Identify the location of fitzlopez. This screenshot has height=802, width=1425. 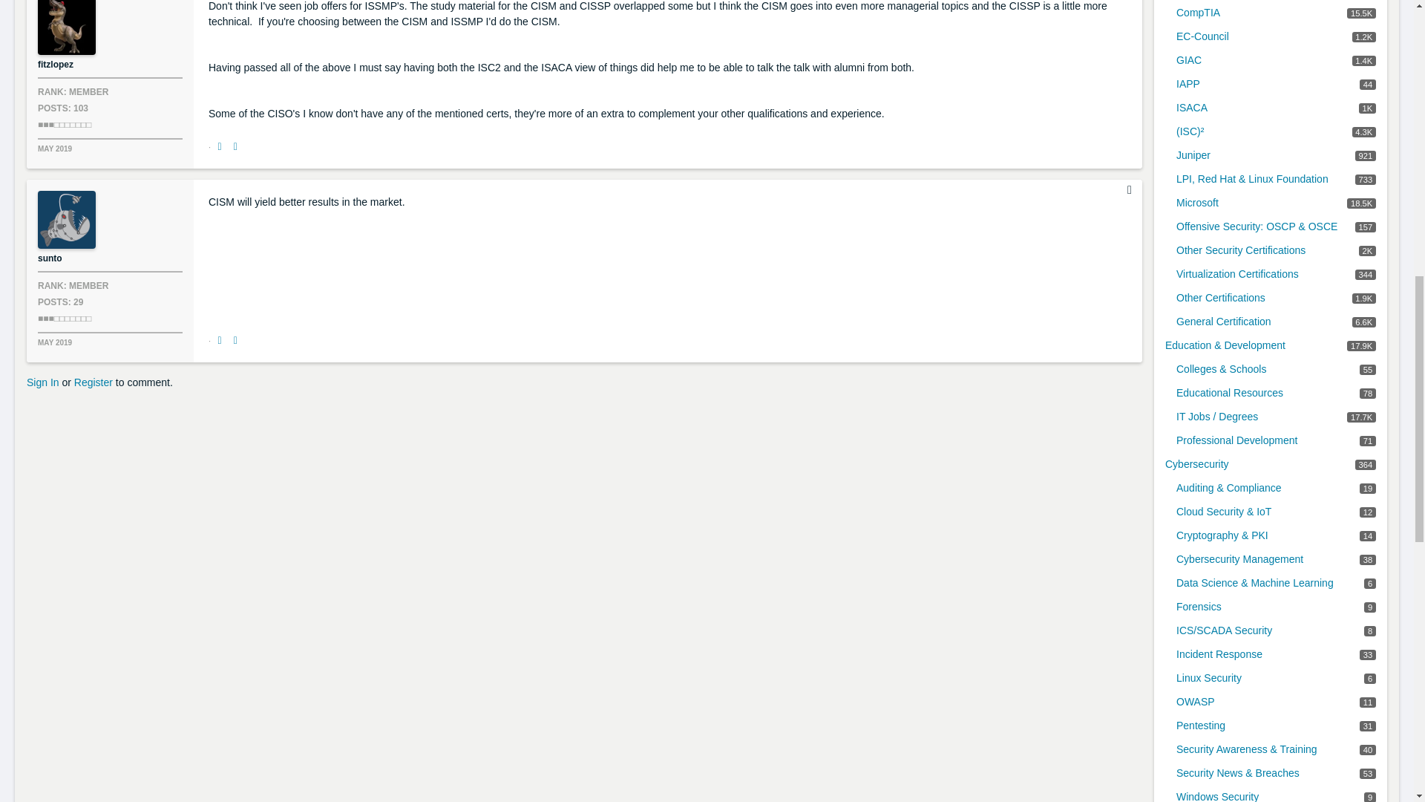
(67, 27).